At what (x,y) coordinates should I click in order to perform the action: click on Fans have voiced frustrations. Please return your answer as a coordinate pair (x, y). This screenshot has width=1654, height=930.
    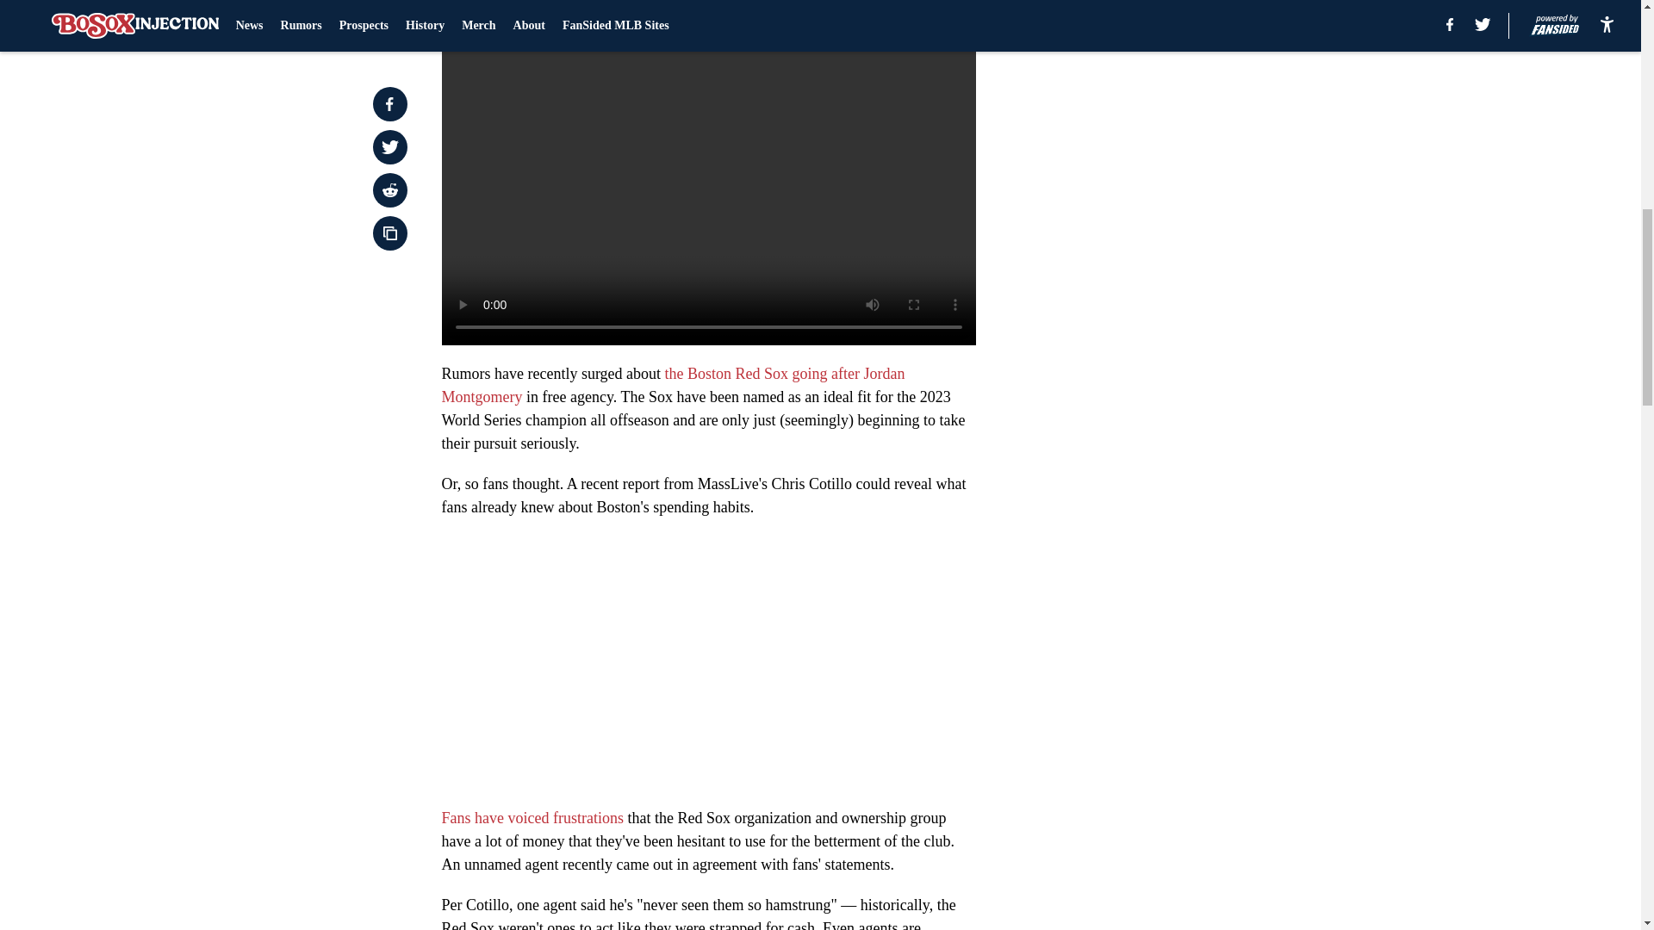
    Looking at the image, I should click on (532, 818).